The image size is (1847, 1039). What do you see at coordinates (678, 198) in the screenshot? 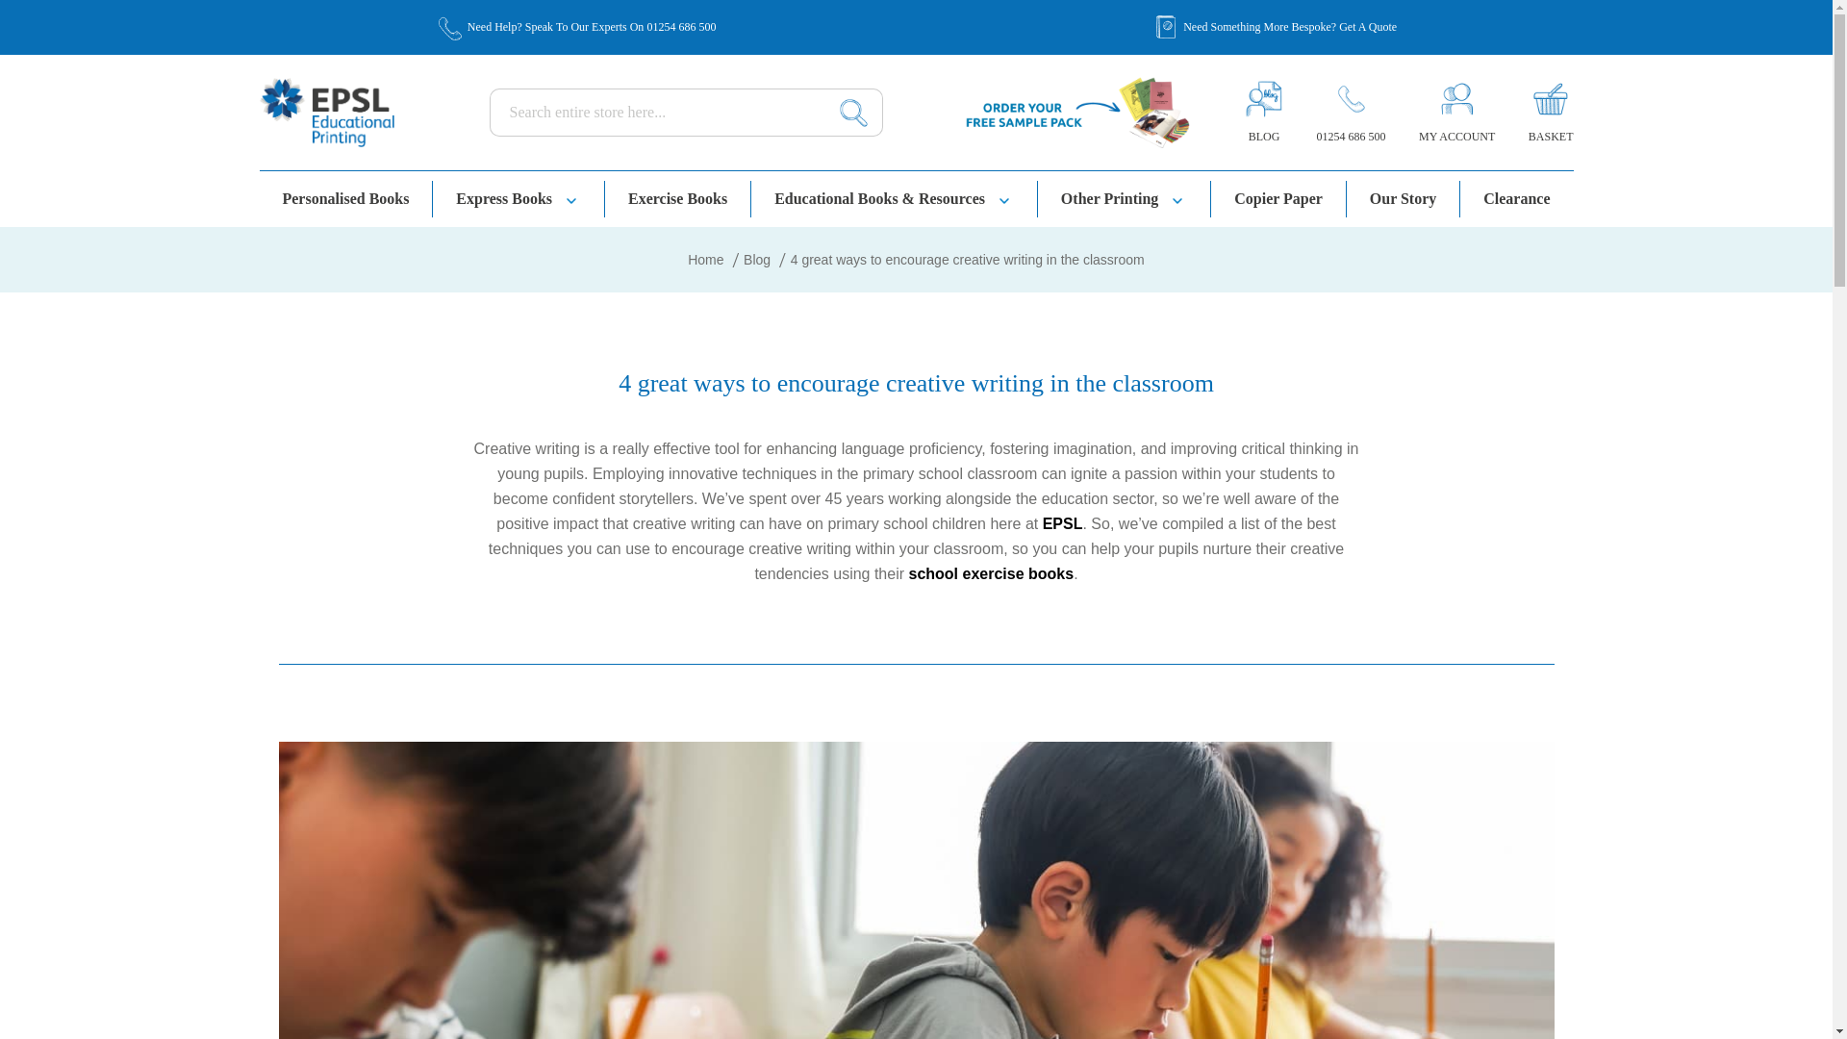
I see `Exercise Books` at bounding box center [678, 198].